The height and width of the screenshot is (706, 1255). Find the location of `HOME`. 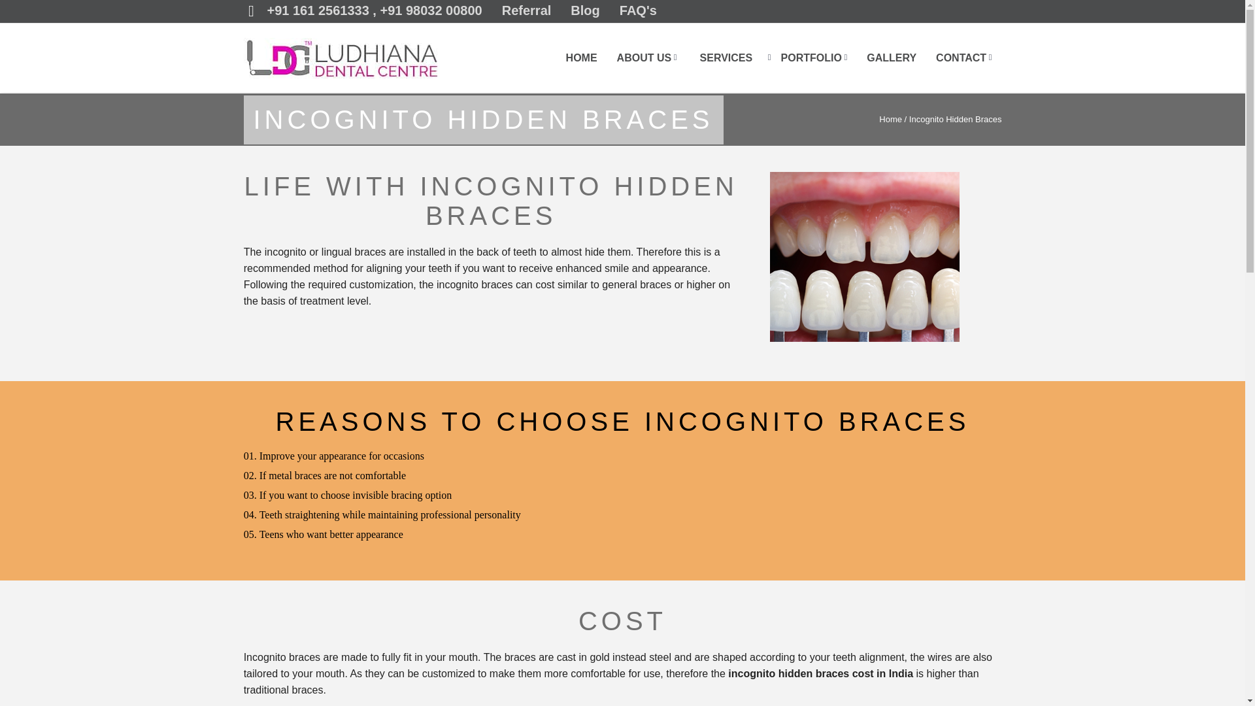

HOME is located at coordinates (581, 58).